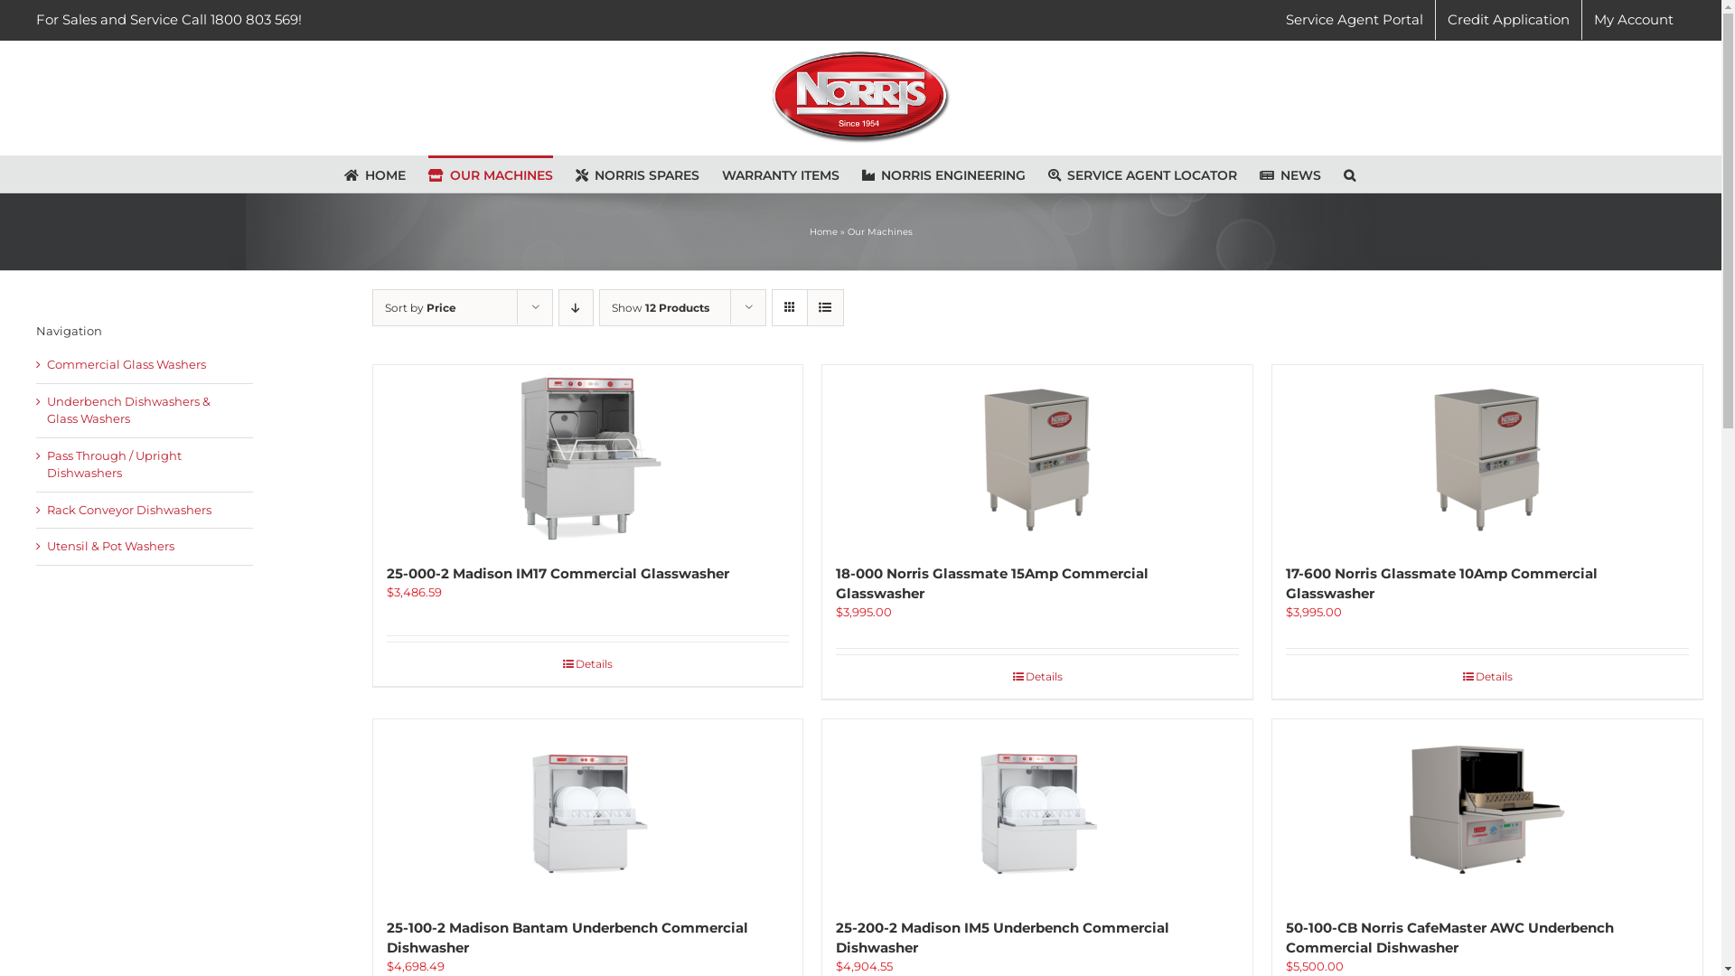 The image size is (1735, 976). Describe the element at coordinates (129, 510) in the screenshot. I see `Rack Conveyor Dishwashers` at that location.